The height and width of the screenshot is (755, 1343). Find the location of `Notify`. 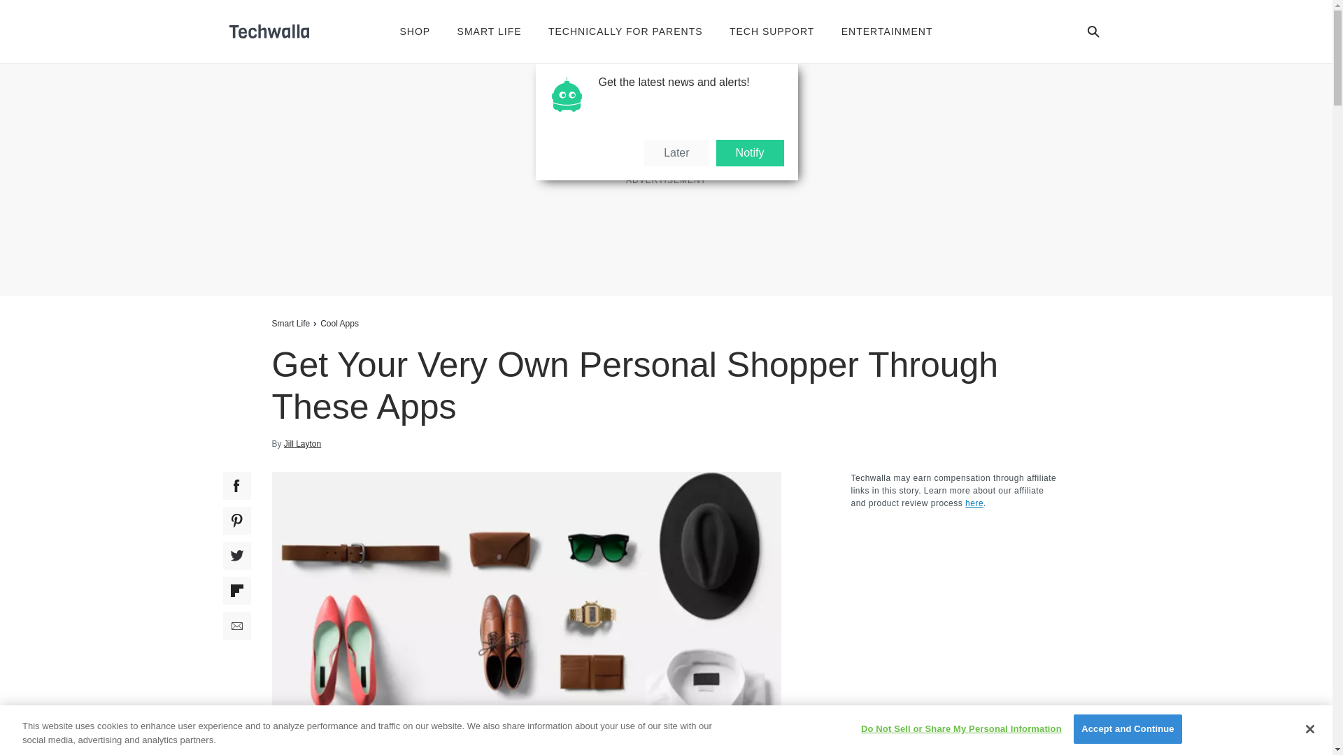

Notify is located at coordinates (750, 152).